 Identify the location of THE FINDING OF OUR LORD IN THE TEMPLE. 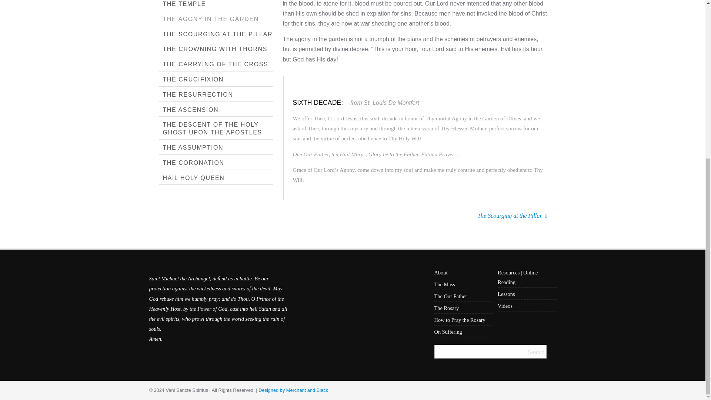
(216, 6).